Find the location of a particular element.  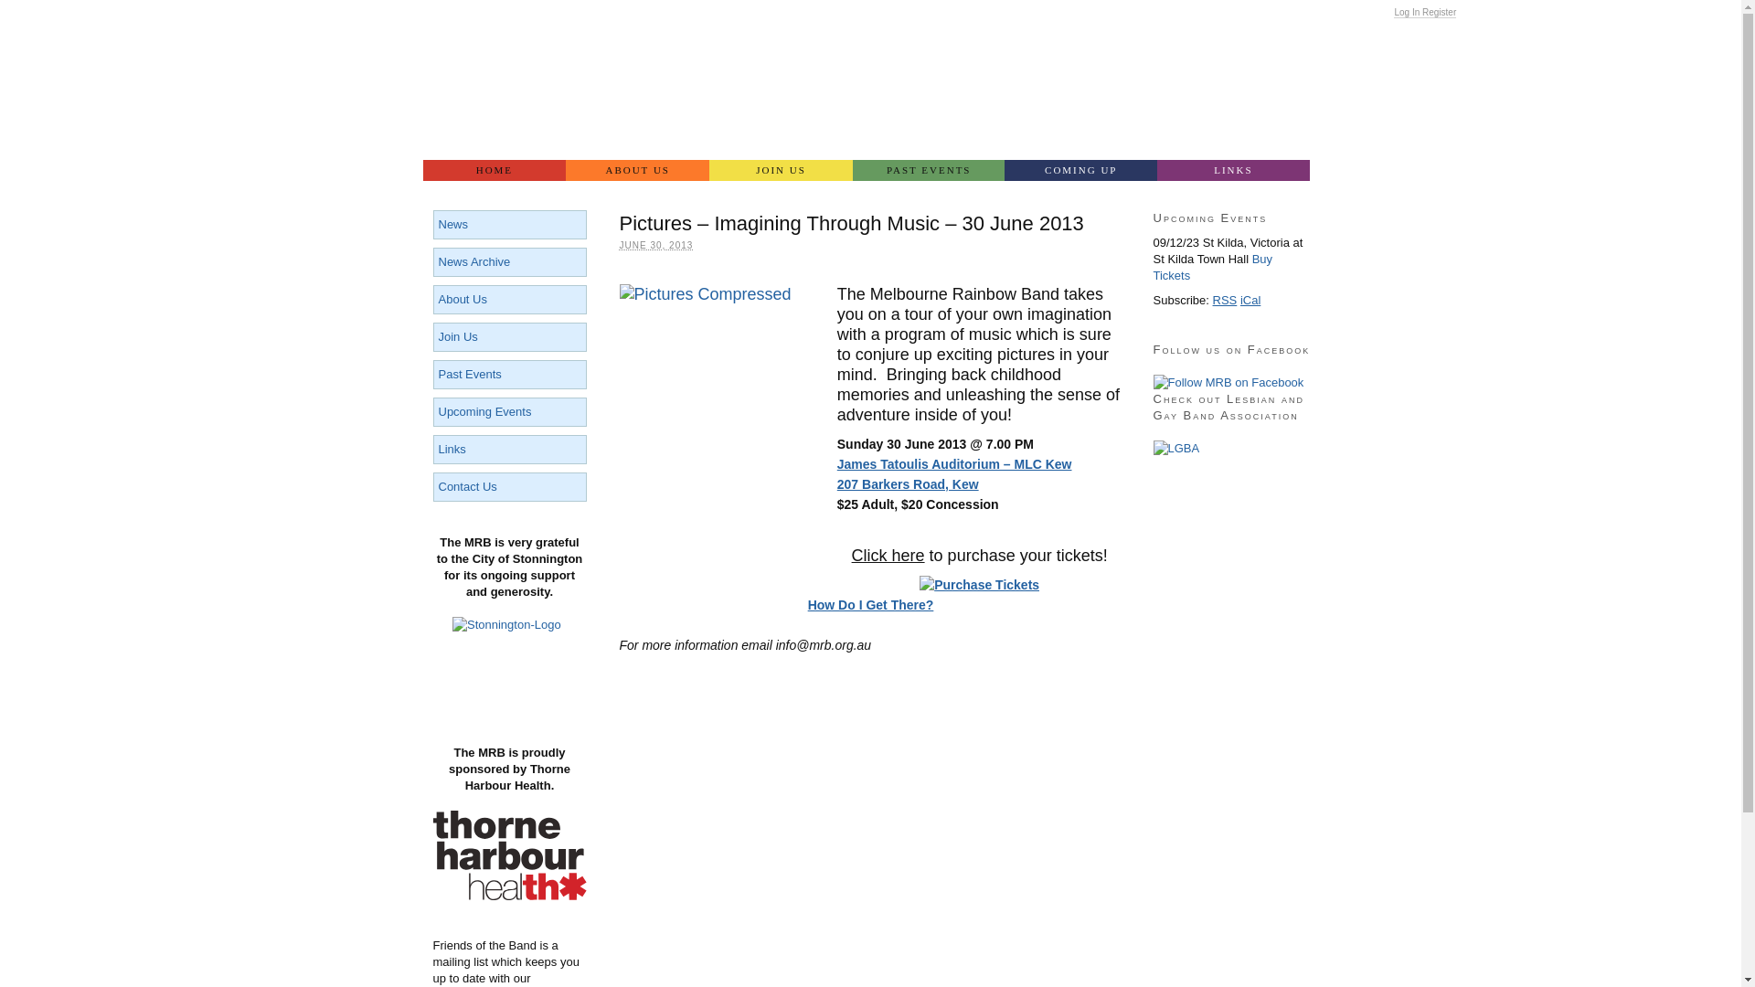

iCal is located at coordinates (1250, 300).